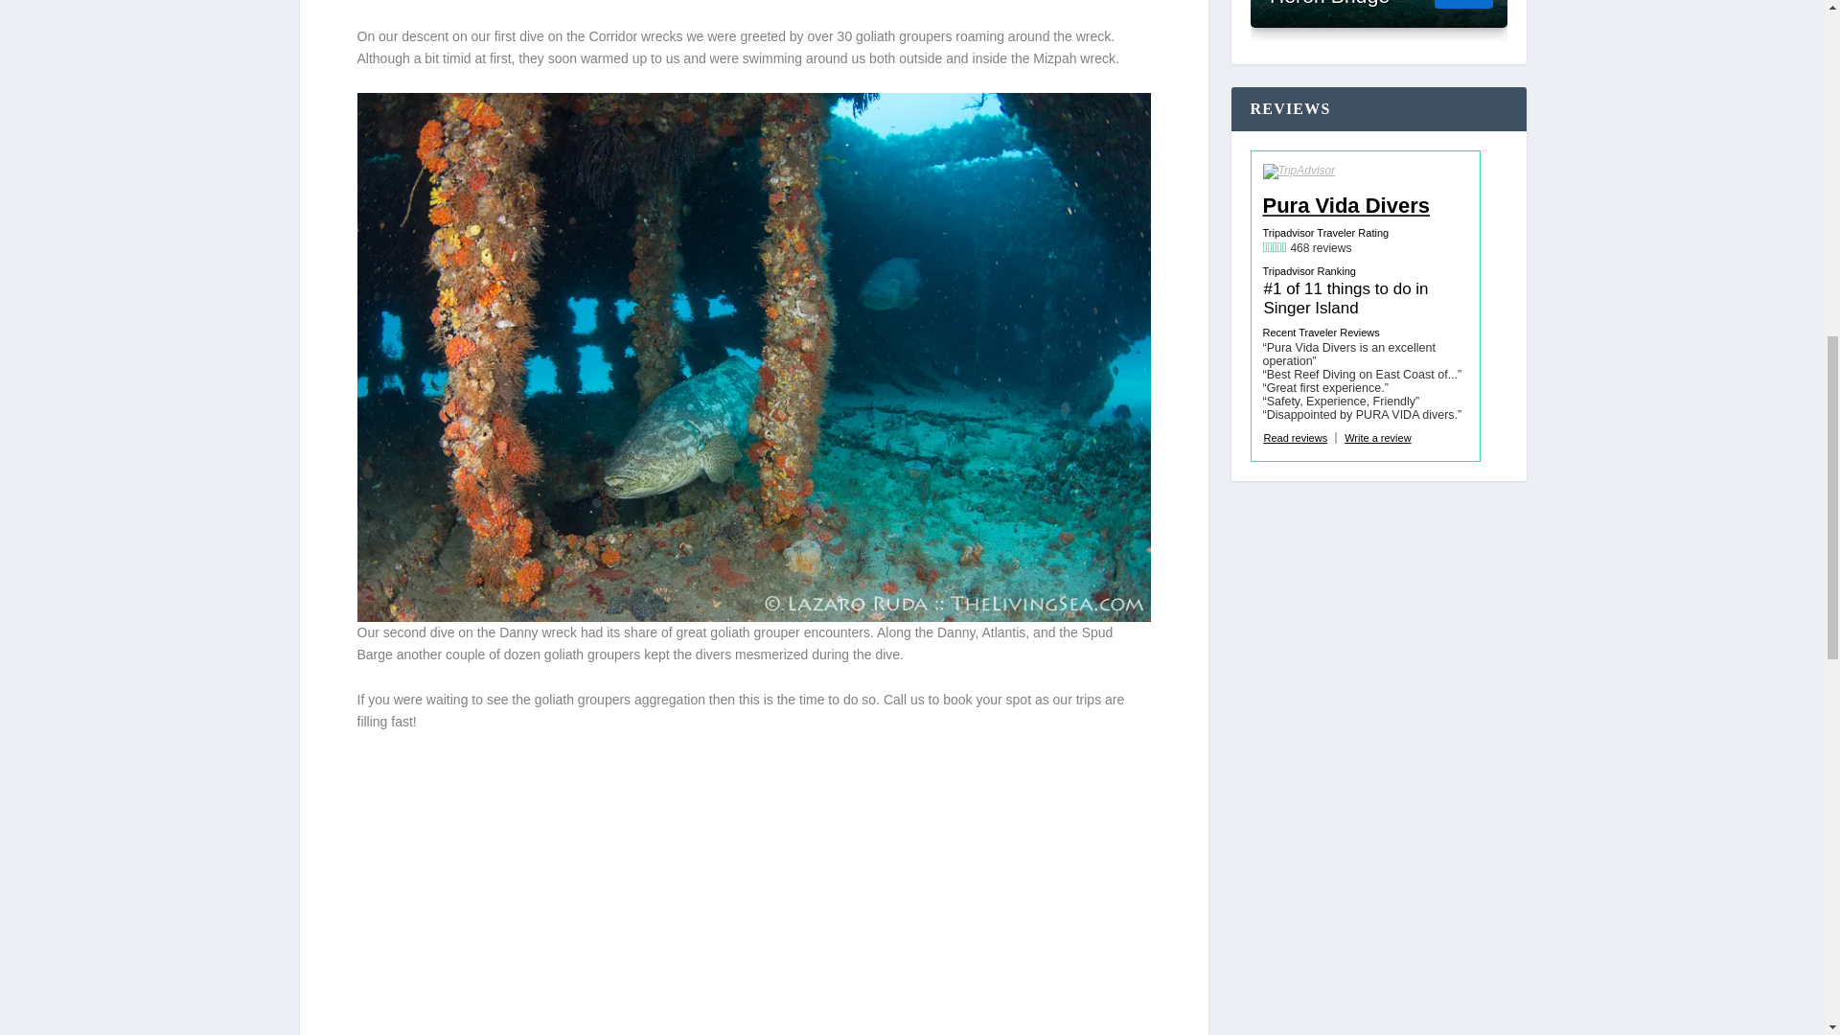  I want to click on 150819-122910-0064, so click(1018, 822).